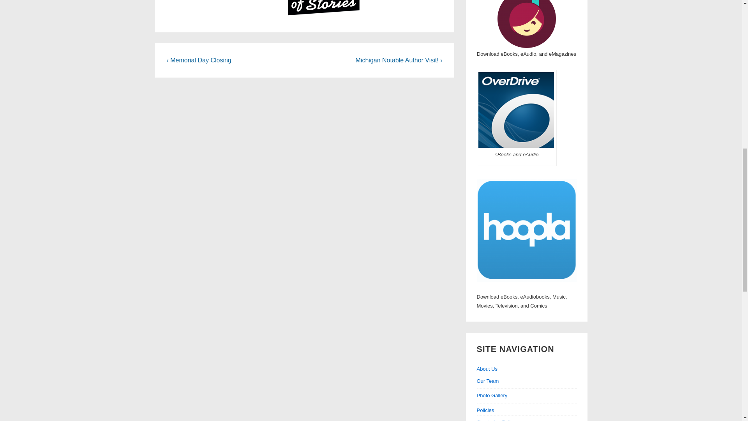  Describe the element at coordinates (488, 380) in the screenshot. I see `Our Team` at that location.